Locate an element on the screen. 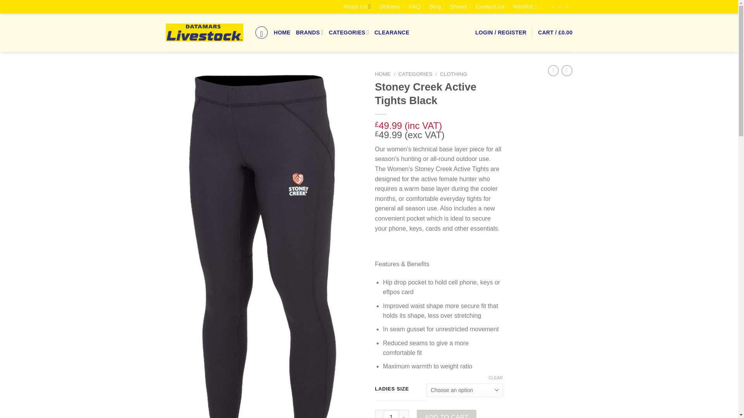 This screenshot has width=744, height=418. About Us is located at coordinates (356, 6).